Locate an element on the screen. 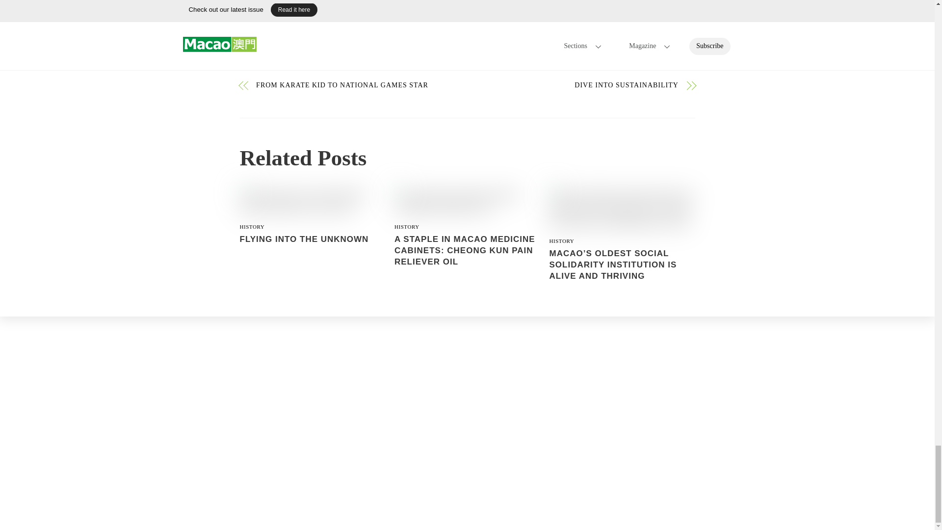  HISTORY is located at coordinates (252, 226).